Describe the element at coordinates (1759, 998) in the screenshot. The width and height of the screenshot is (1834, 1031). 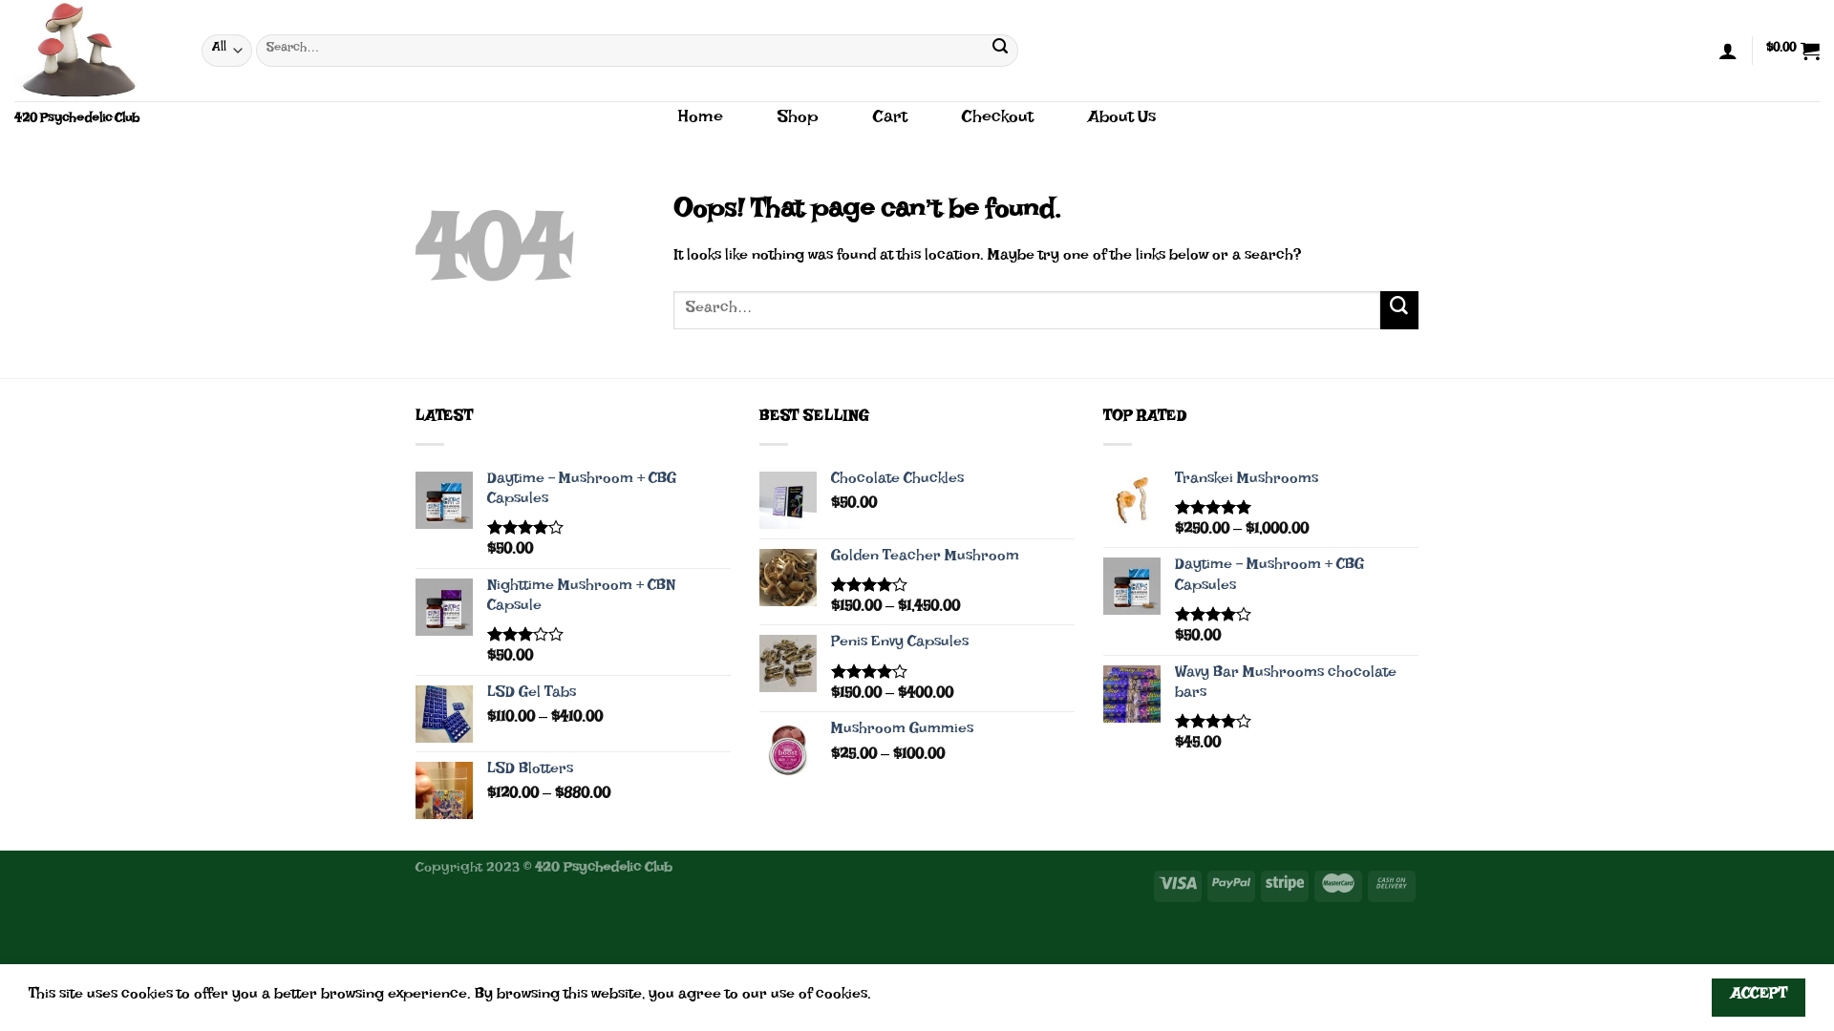
I see `ACCEPT` at that location.